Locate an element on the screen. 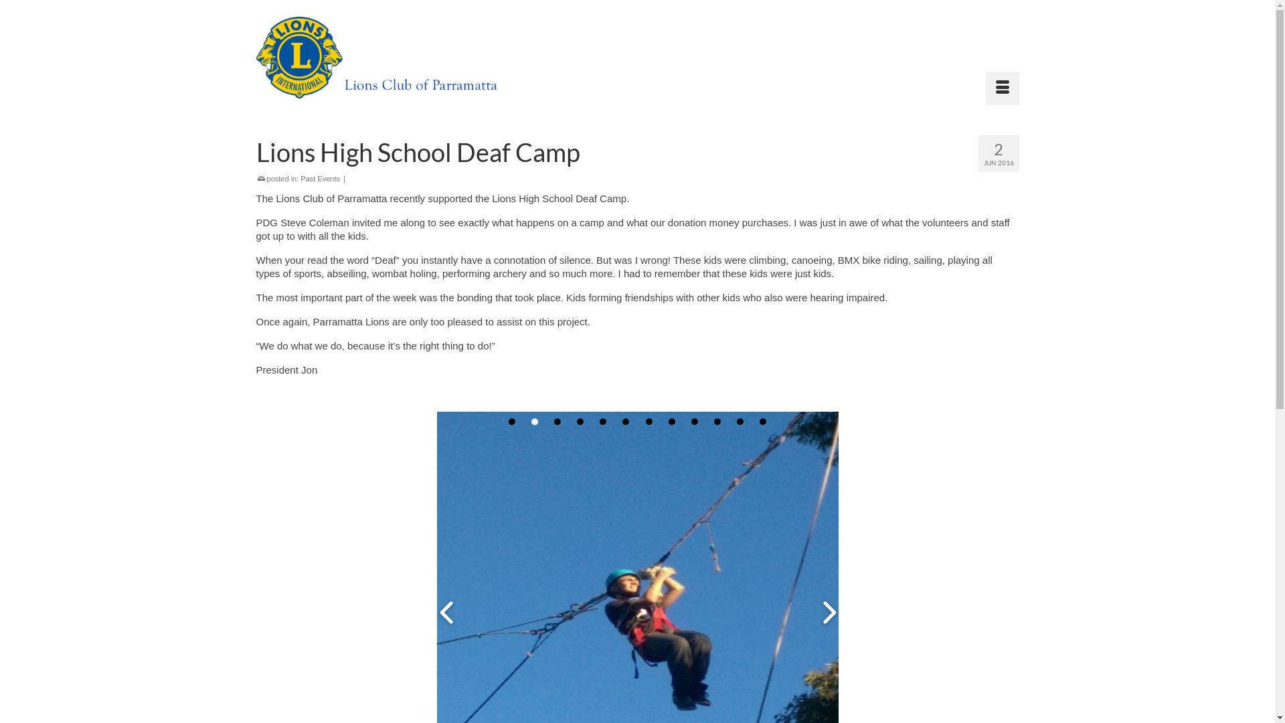 This screenshot has height=723, width=1285. Menu is located at coordinates (1002, 88).